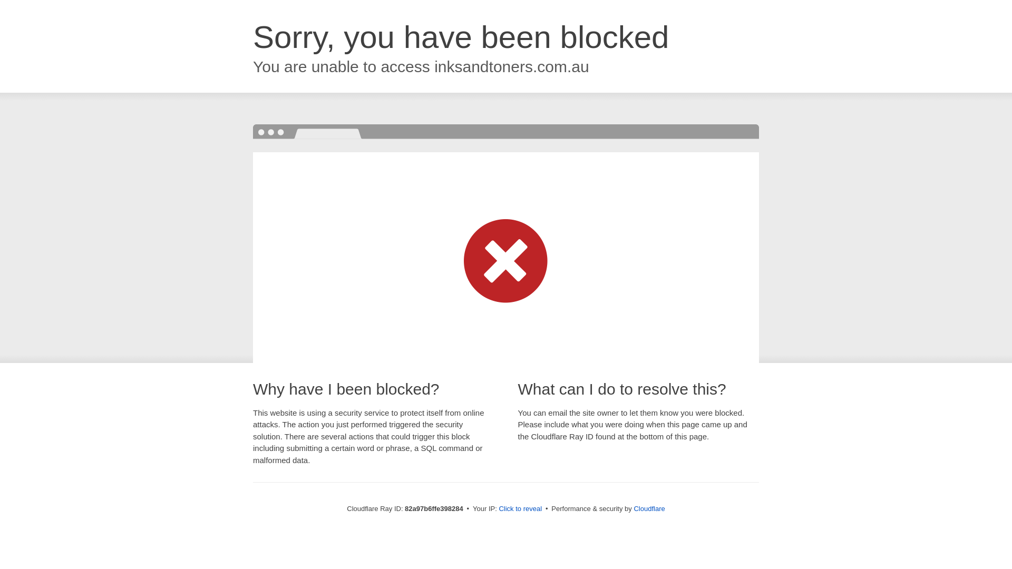  What do you see at coordinates (520, 509) in the screenshot?
I see `Click to reveal` at bounding box center [520, 509].